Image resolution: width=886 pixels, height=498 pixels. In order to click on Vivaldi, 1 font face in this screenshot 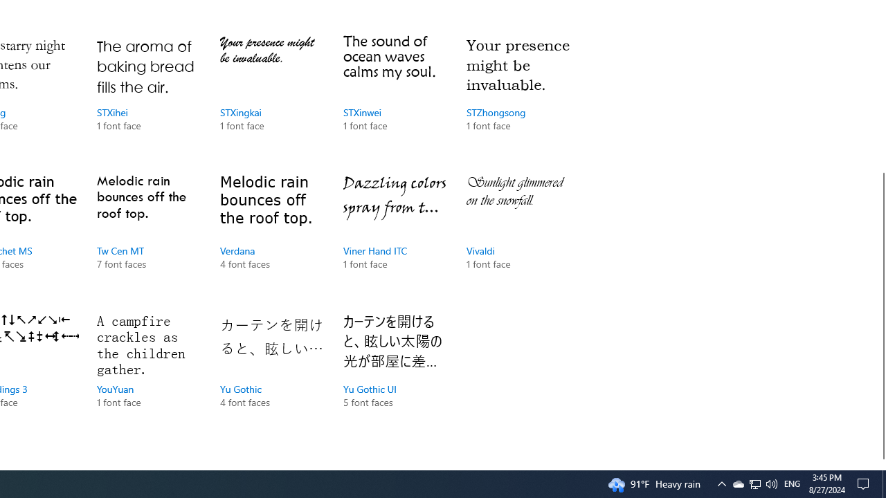, I will do `click(518, 235)`.